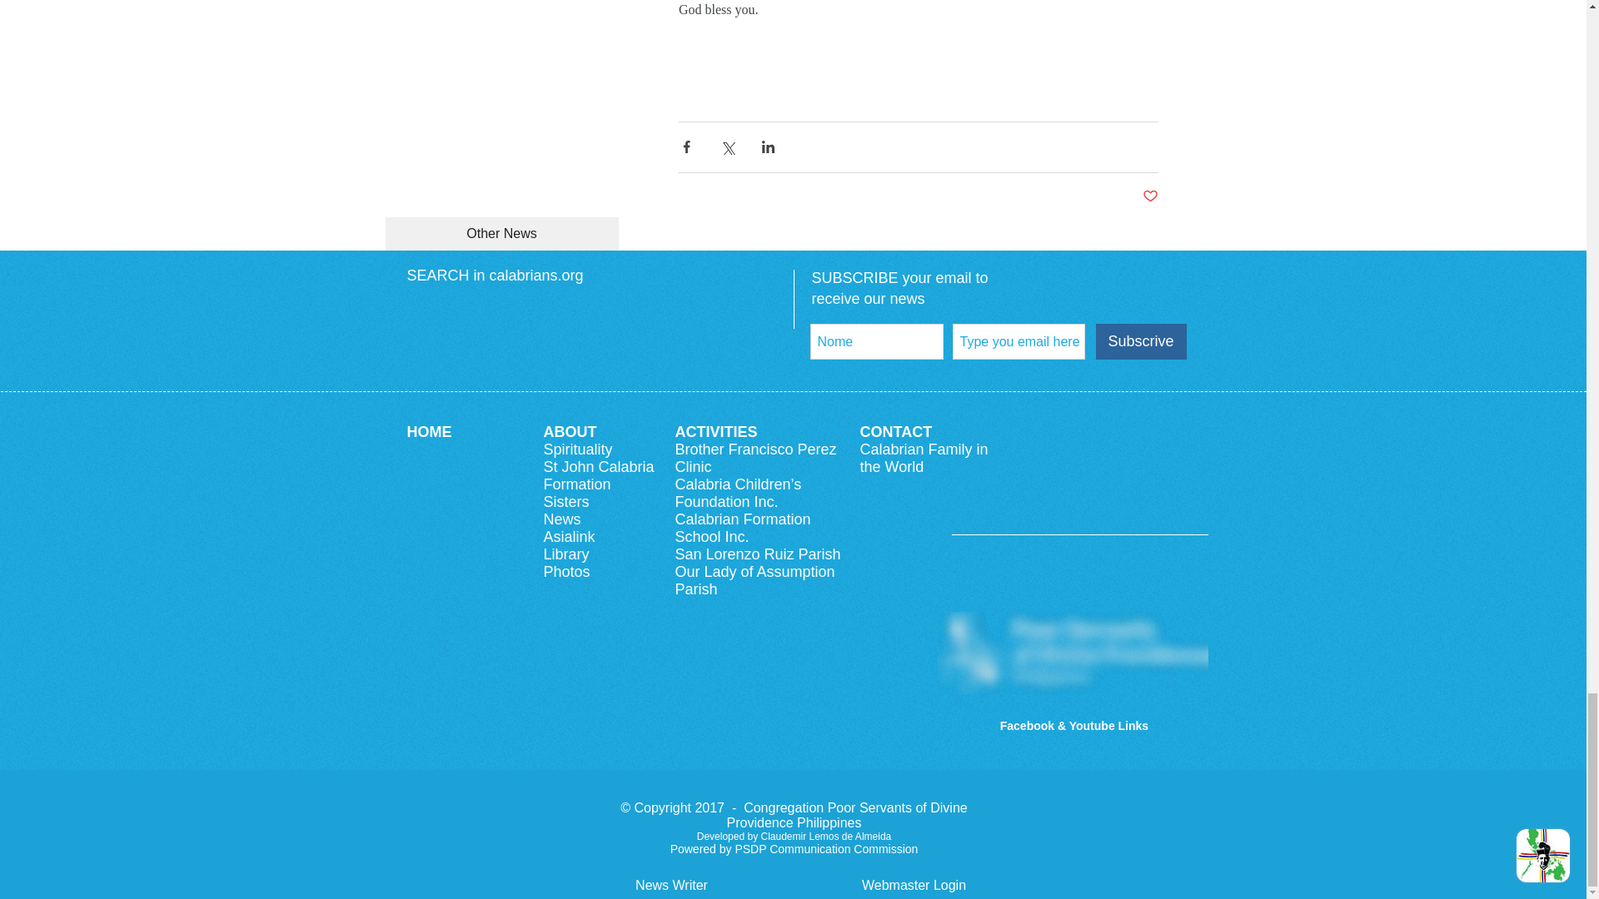  Describe the element at coordinates (428, 431) in the screenshot. I see `HOME` at that location.